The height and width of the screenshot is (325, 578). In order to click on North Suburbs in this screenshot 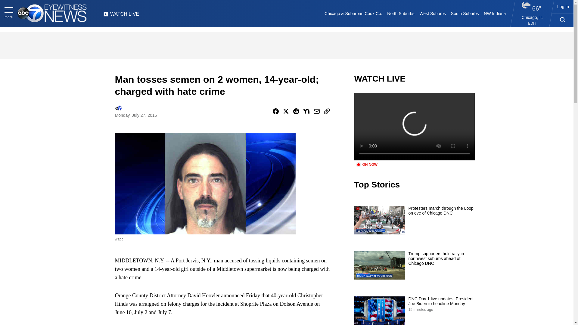, I will do `click(401, 13)`.